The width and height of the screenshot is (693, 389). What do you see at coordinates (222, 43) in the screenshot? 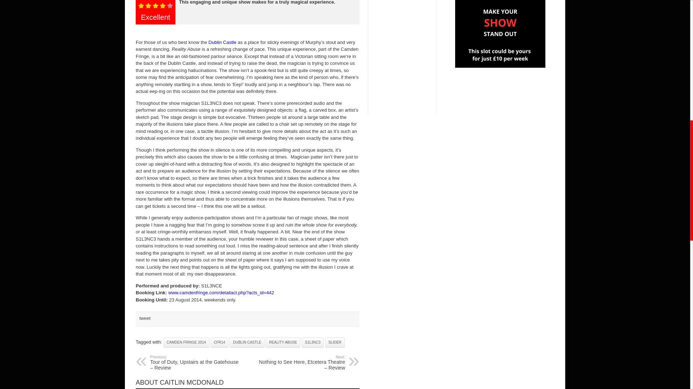
I see `Dublin Castle` at bounding box center [222, 43].